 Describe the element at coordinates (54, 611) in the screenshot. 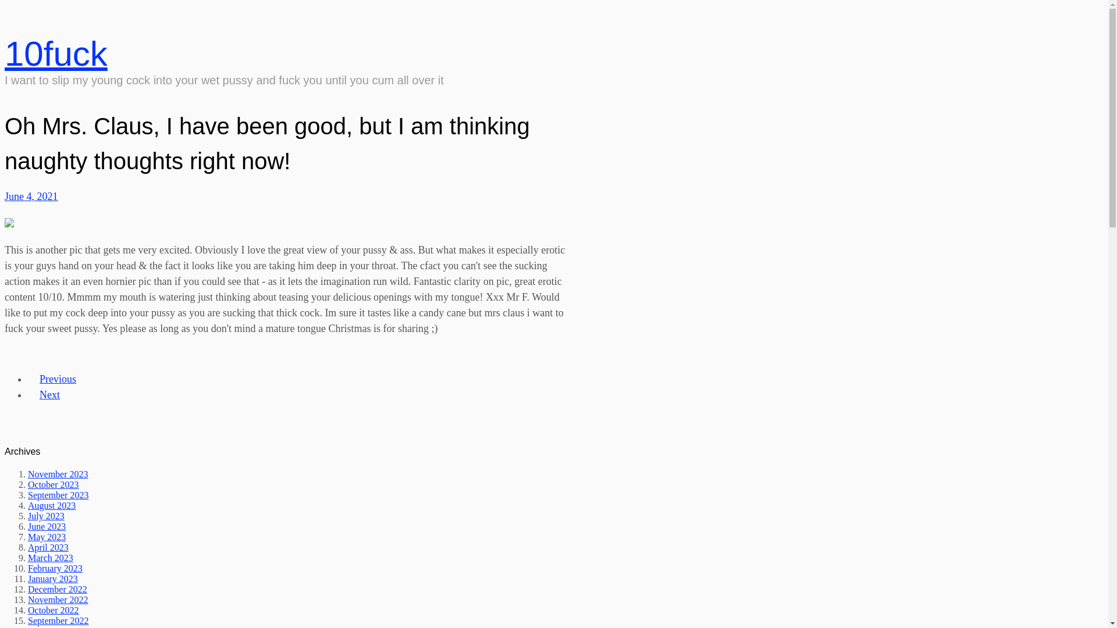

I see `October 2022` at that location.